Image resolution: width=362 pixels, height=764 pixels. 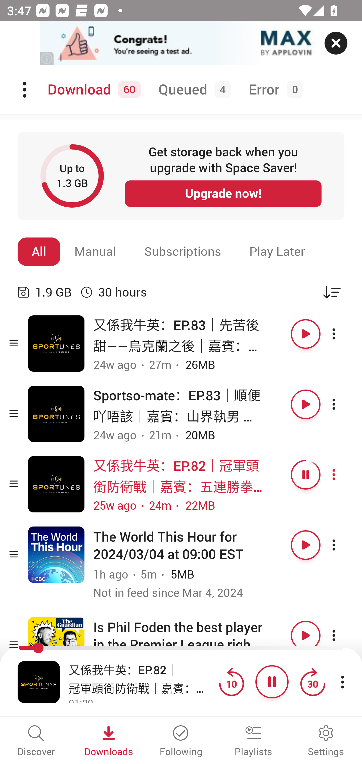 What do you see at coordinates (93, 90) in the screenshot?
I see ` Download 60` at bounding box center [93, 90].